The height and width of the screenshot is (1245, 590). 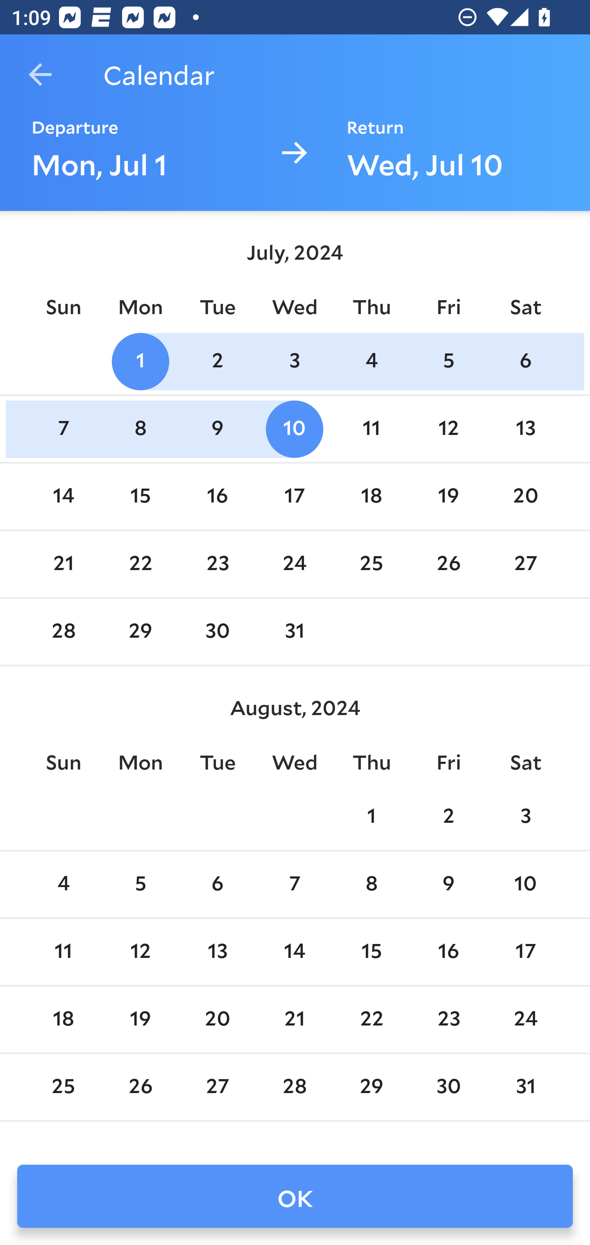 I want to click on 21, so click(x=295, y=1019).